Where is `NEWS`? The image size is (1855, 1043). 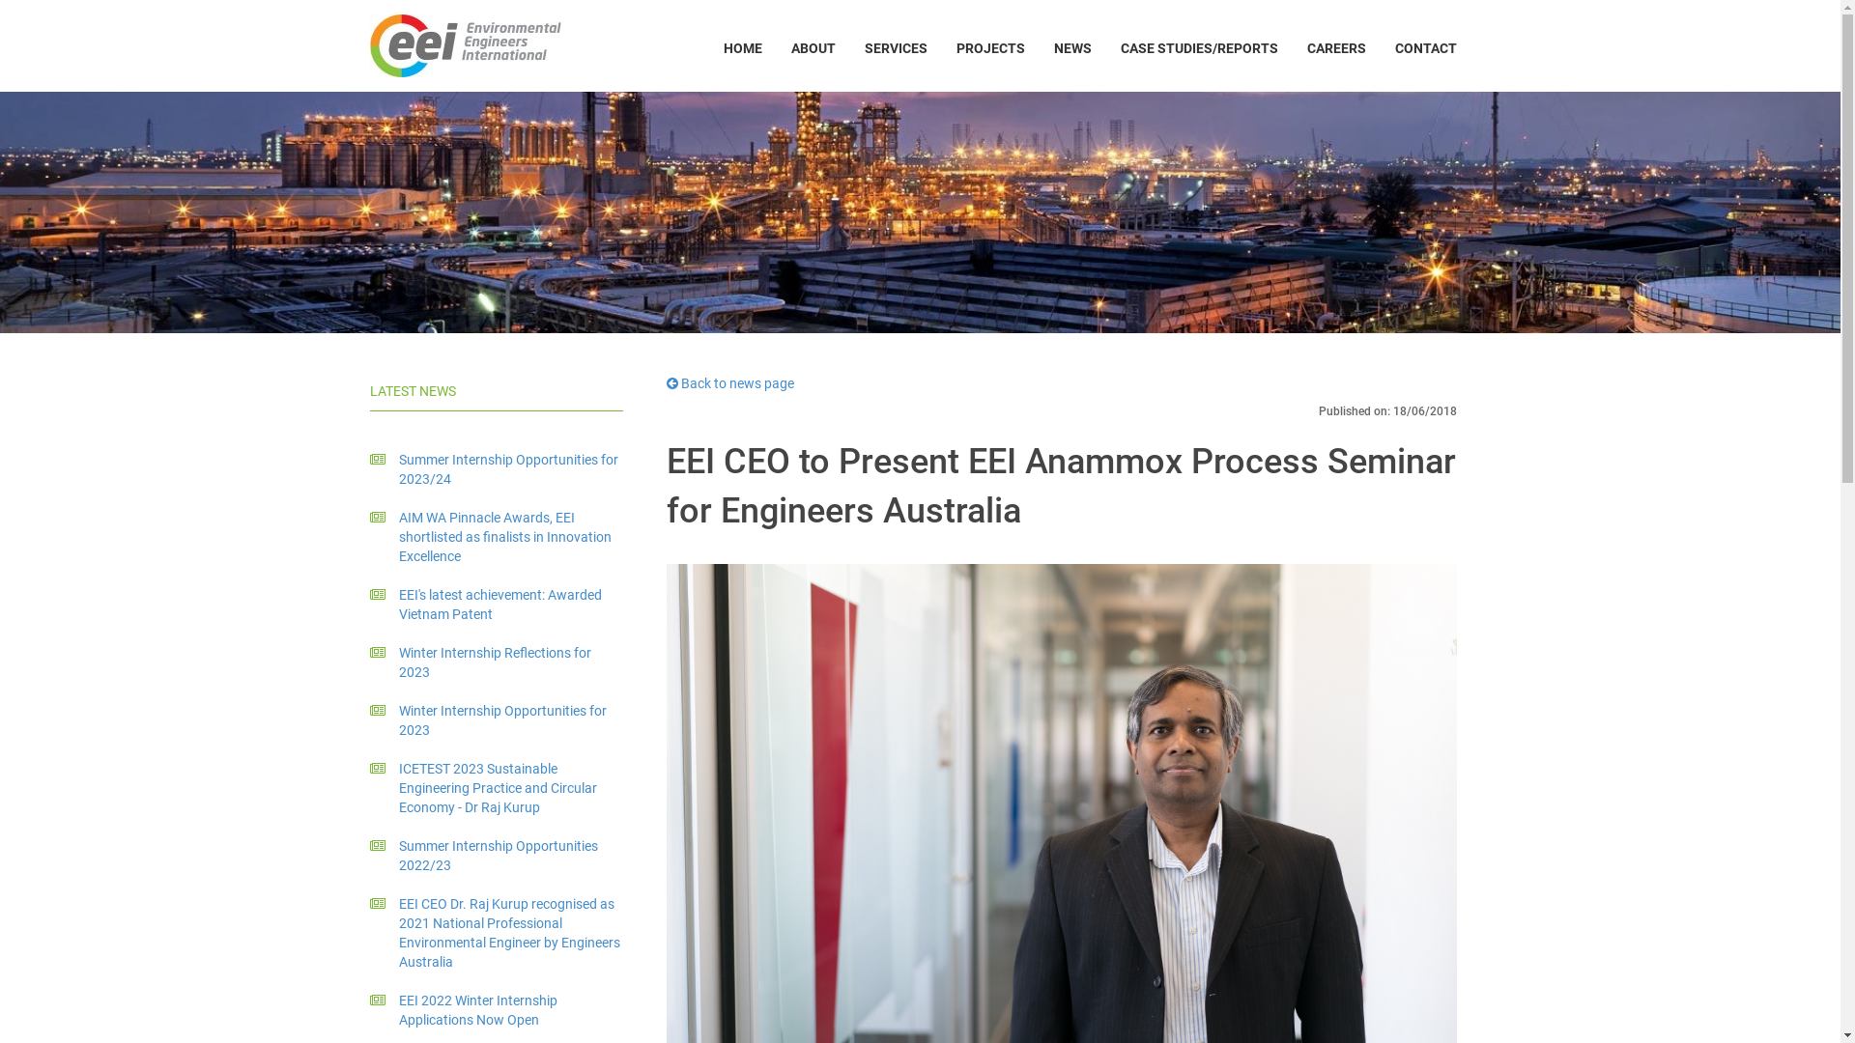 NEWS is located at coordinates (1072, 48).